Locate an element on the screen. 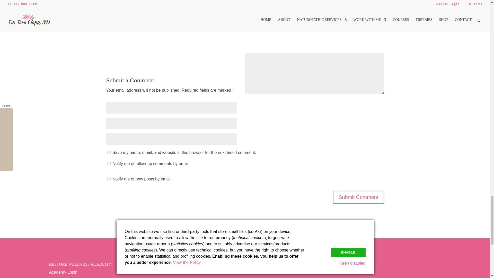  subscribe is located at coordinates (109, 163).